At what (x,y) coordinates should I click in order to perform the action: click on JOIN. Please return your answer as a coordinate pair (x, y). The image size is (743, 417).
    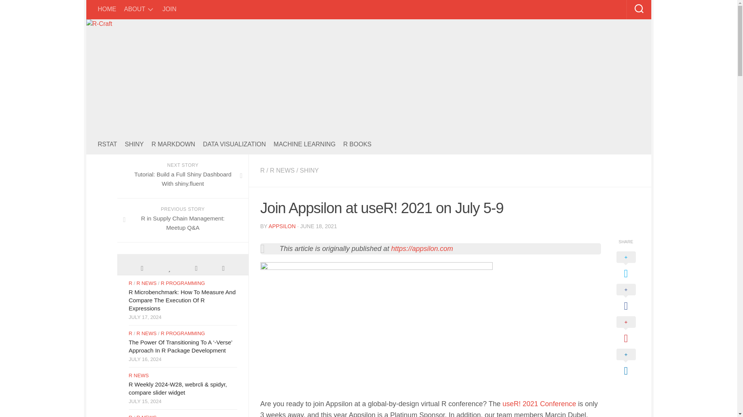
    Looking at the image, I should click on (169, 9).